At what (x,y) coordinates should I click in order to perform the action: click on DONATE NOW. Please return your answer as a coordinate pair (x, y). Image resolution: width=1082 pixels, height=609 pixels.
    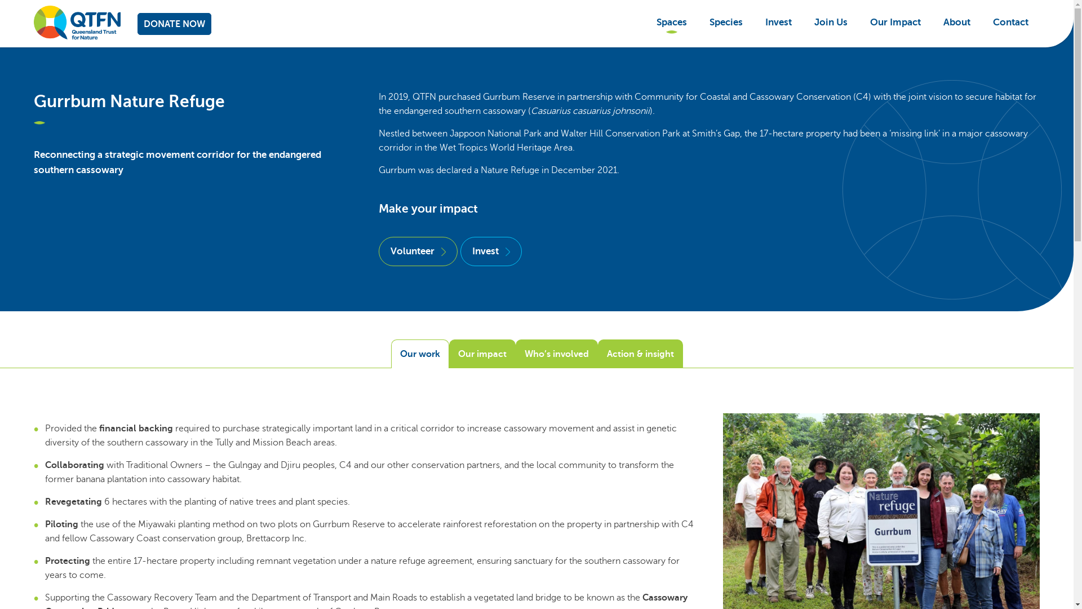
    Looking at the image, I should click on (175, 24).